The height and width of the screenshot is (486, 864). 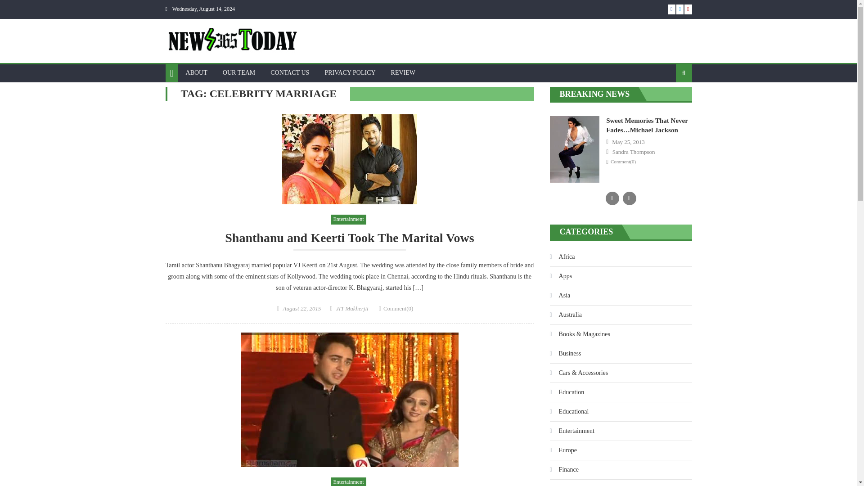 What do you see at coordinates (196, 73) in the screenshot?
I see `ABOUT` at bounding box center [196, 73].